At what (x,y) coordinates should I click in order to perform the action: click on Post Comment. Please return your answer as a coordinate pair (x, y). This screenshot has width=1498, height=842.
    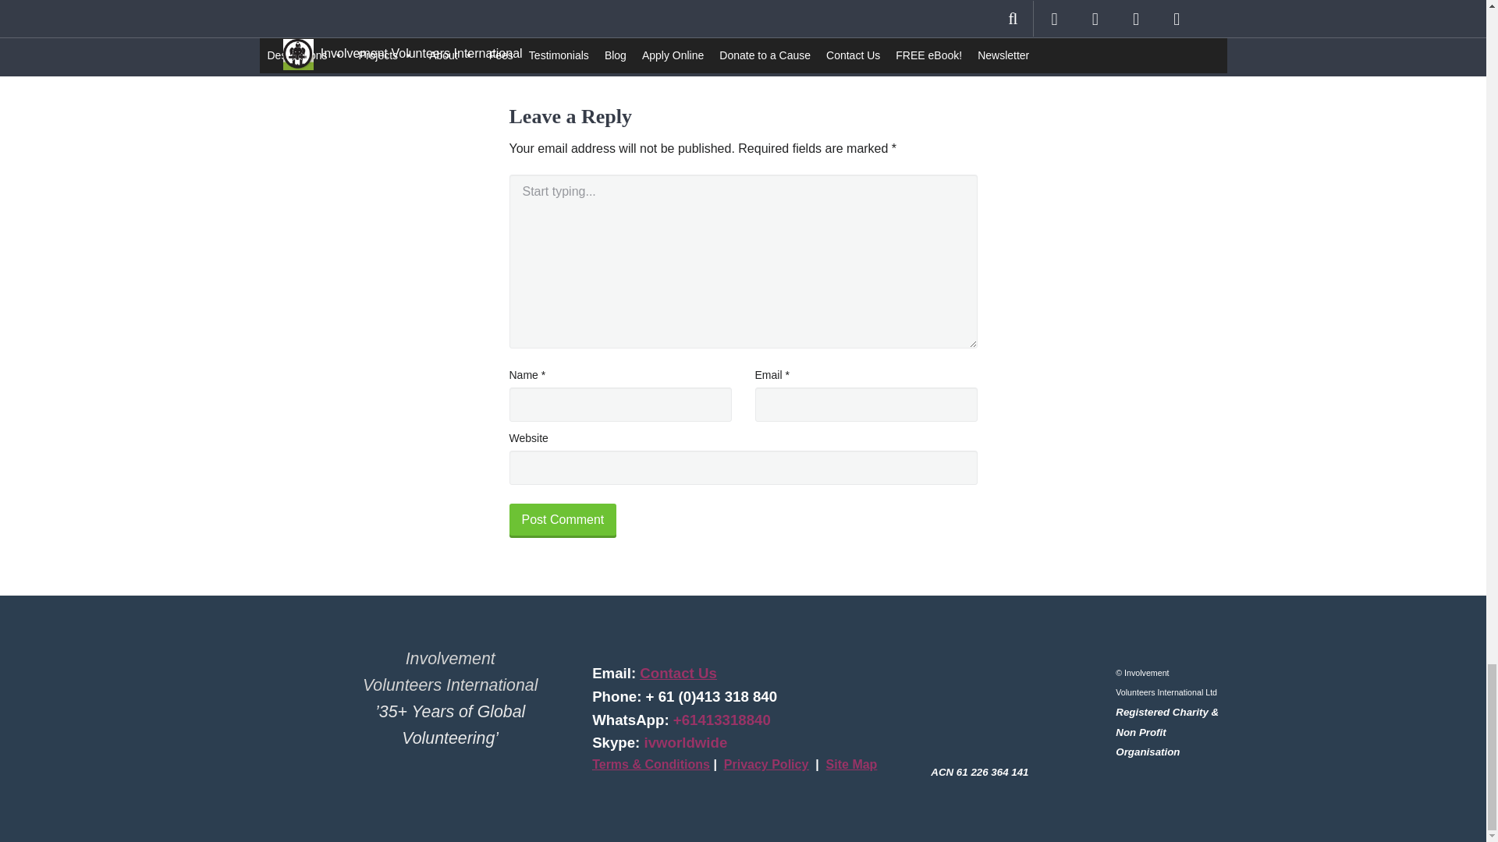
    Looking at the image, I should click on (562, 521).